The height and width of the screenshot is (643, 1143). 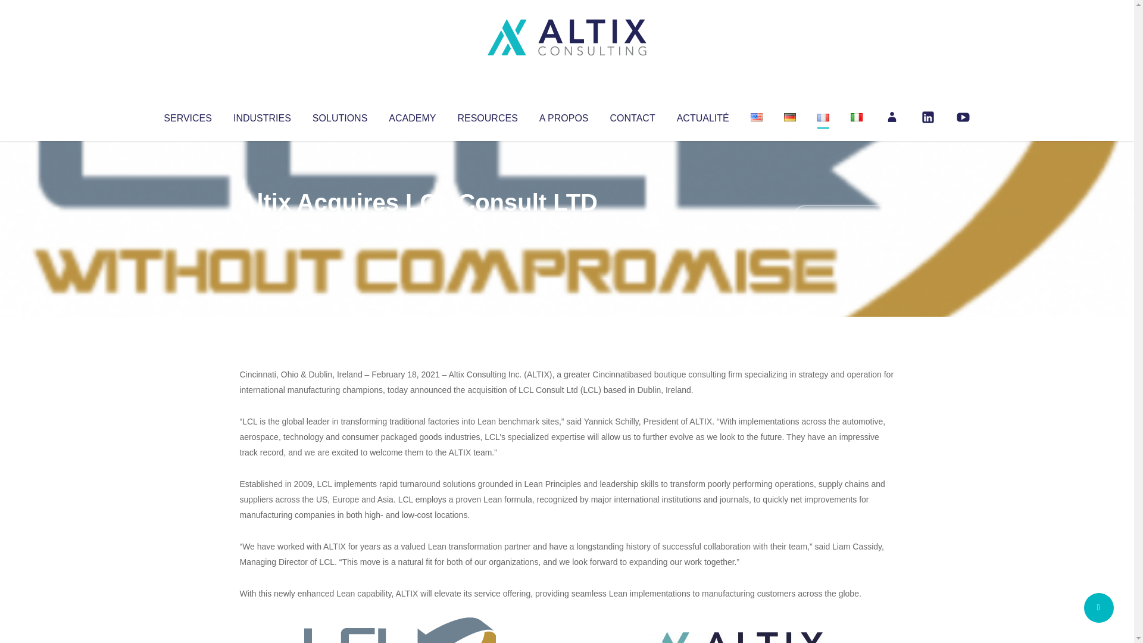 I want to click on Uncategorized, so click(x=416, y=226).